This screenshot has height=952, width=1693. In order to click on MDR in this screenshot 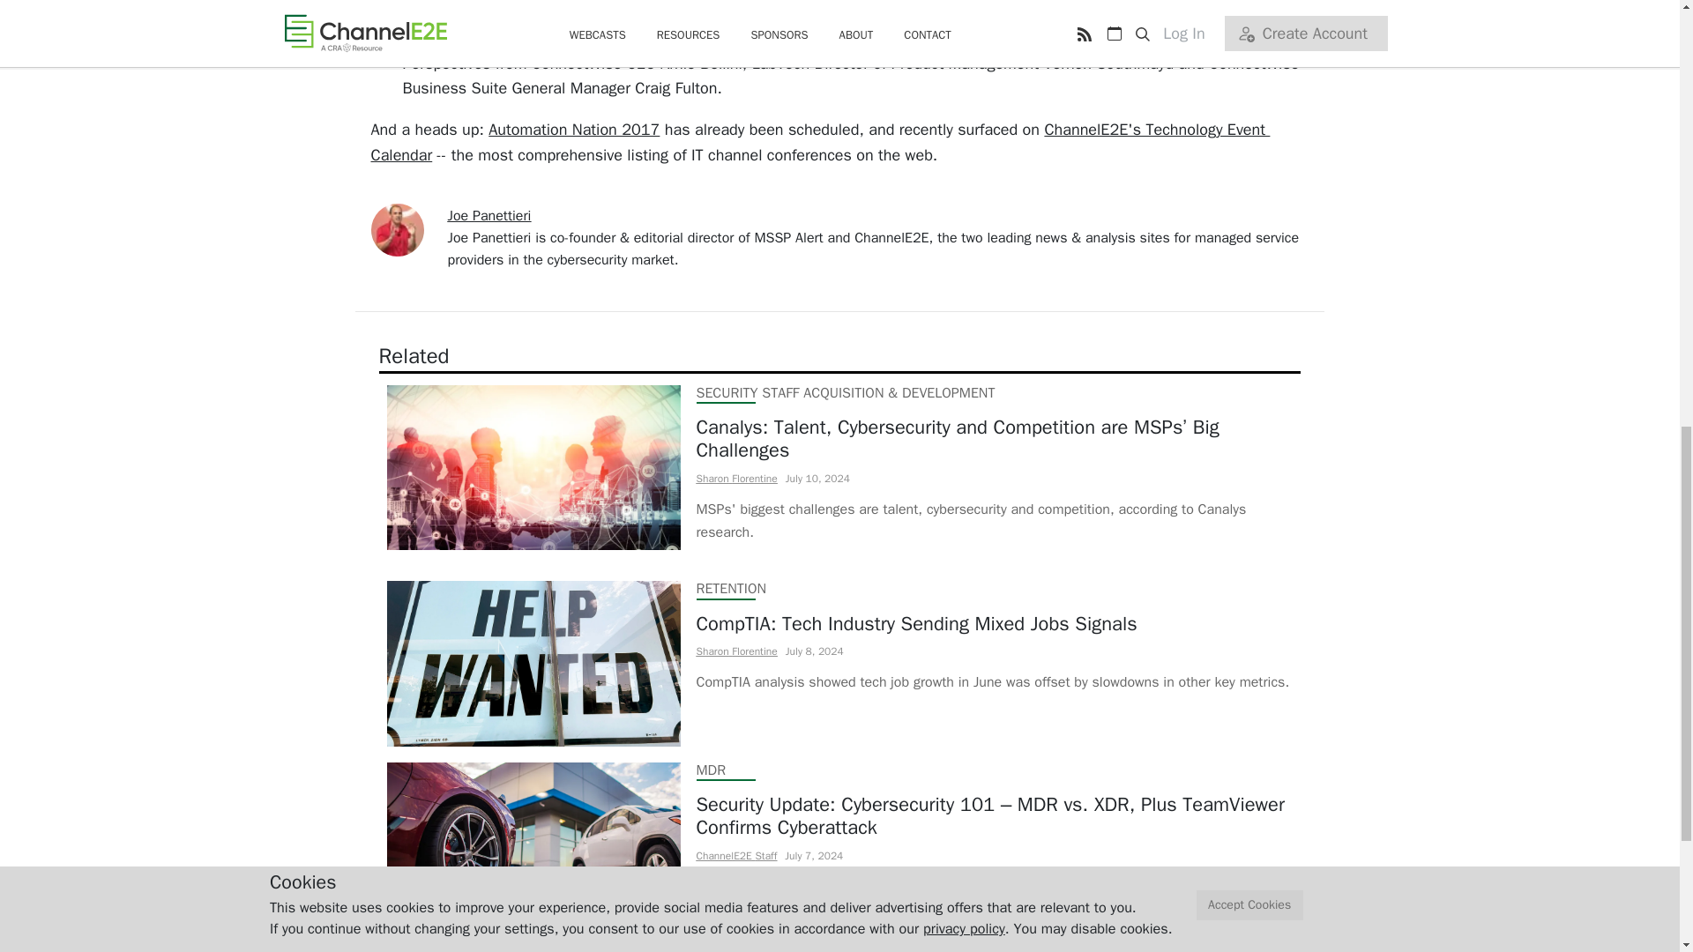, I will do `click(711, 770)`.